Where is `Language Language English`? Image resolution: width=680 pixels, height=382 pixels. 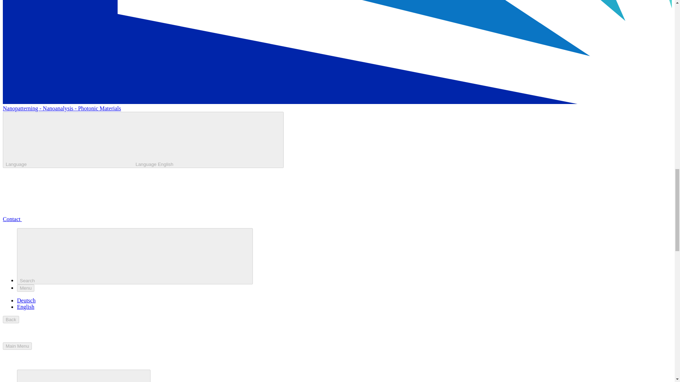
Language Language English is located at coordinates (143, 140).